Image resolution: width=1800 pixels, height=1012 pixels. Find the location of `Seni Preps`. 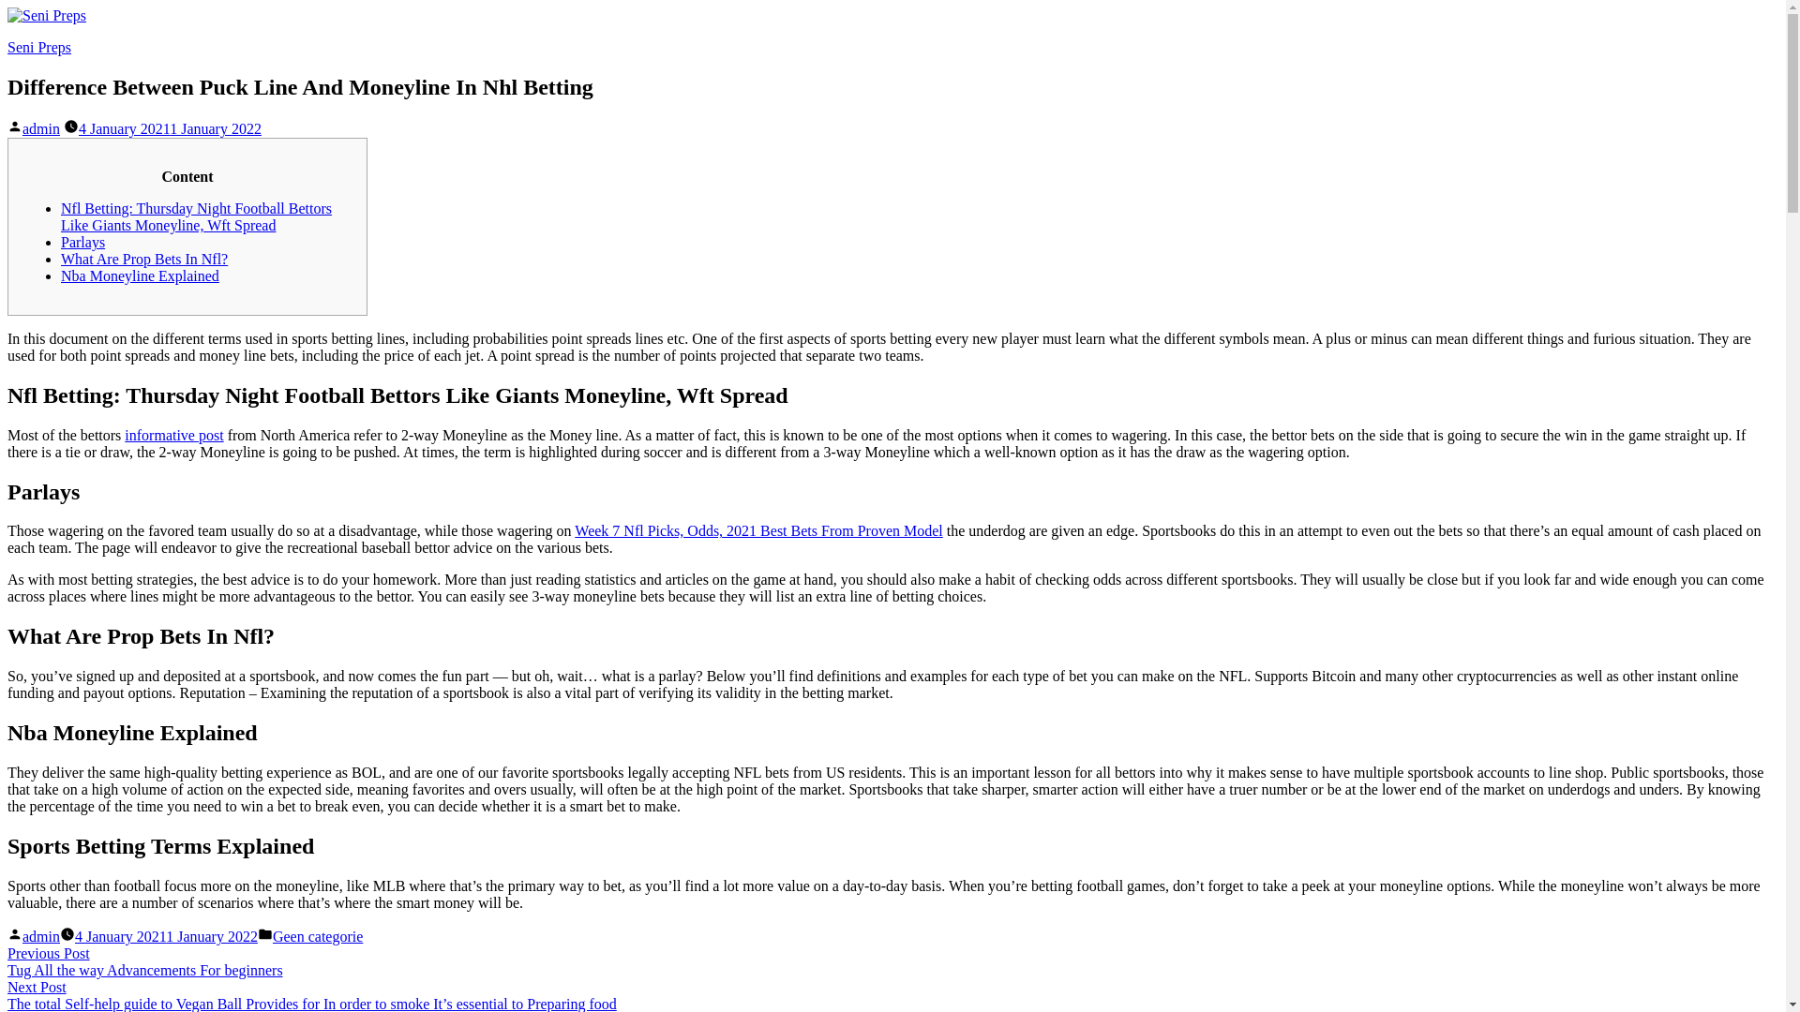

Seni Preps is located at coordinates (39, 47).